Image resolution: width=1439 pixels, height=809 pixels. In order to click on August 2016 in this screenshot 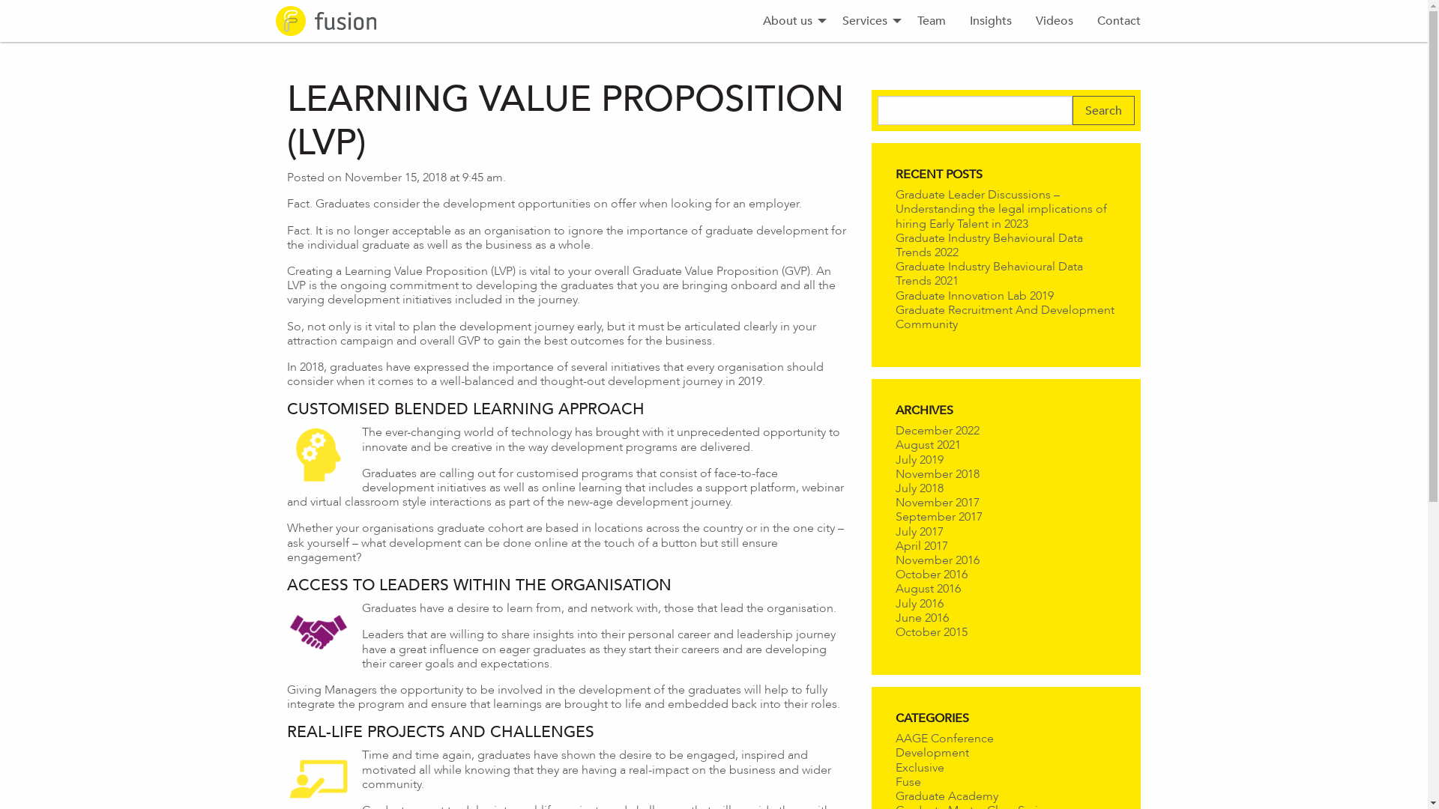, I will do `click(928, 589)`.